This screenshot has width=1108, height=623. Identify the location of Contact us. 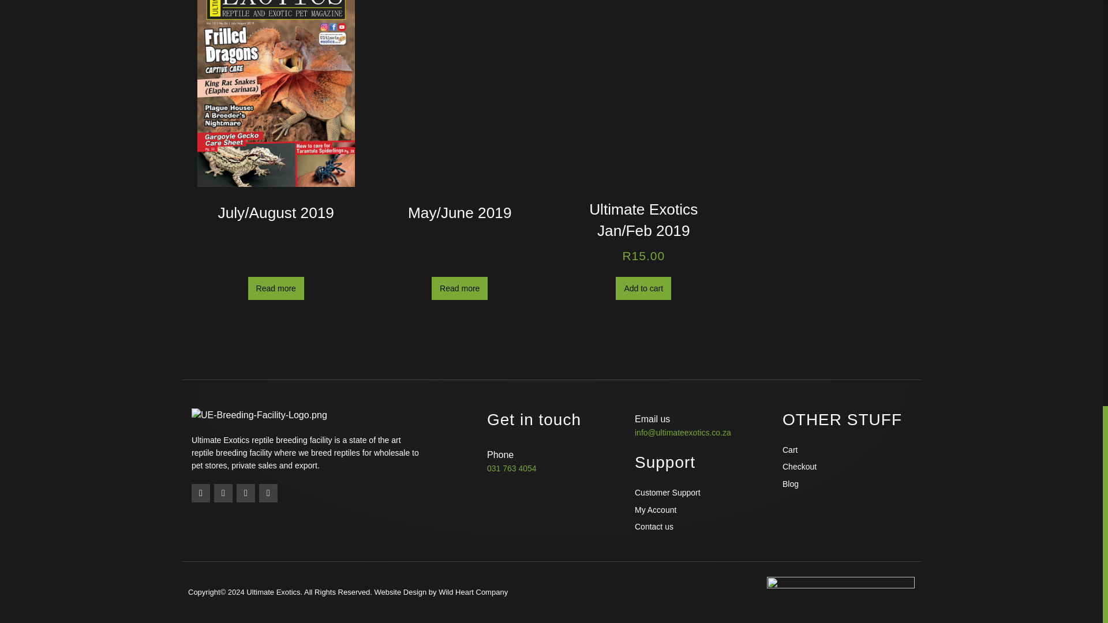
(699, 526).